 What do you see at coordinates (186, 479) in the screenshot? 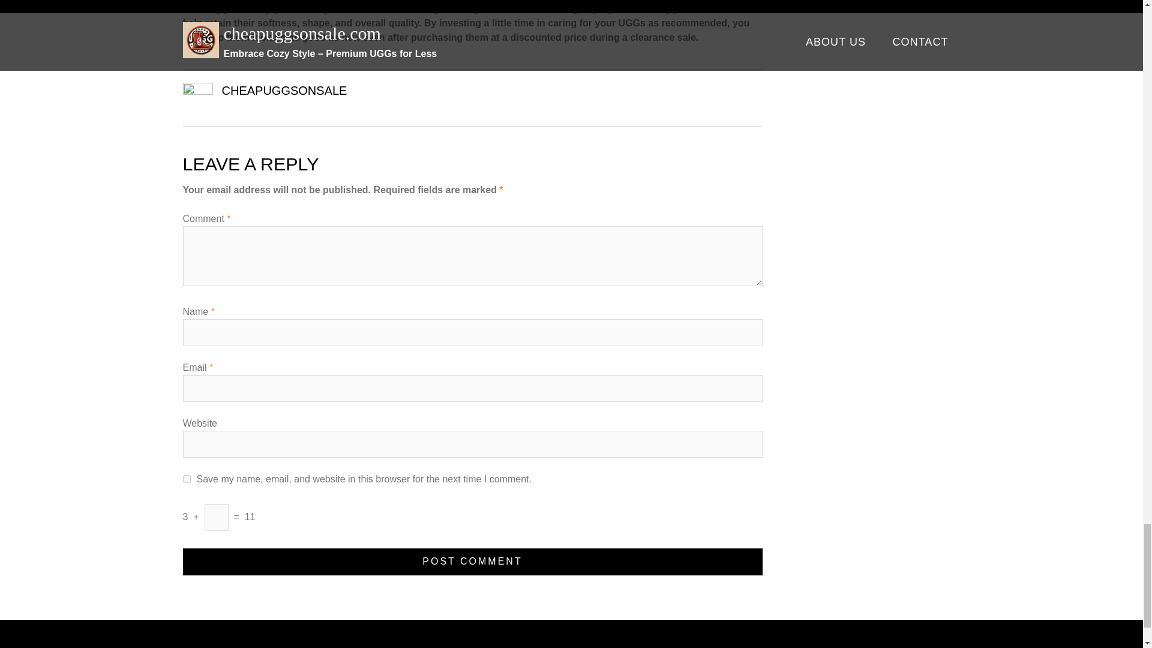
I see `yes` at bounding box center [186, 479].